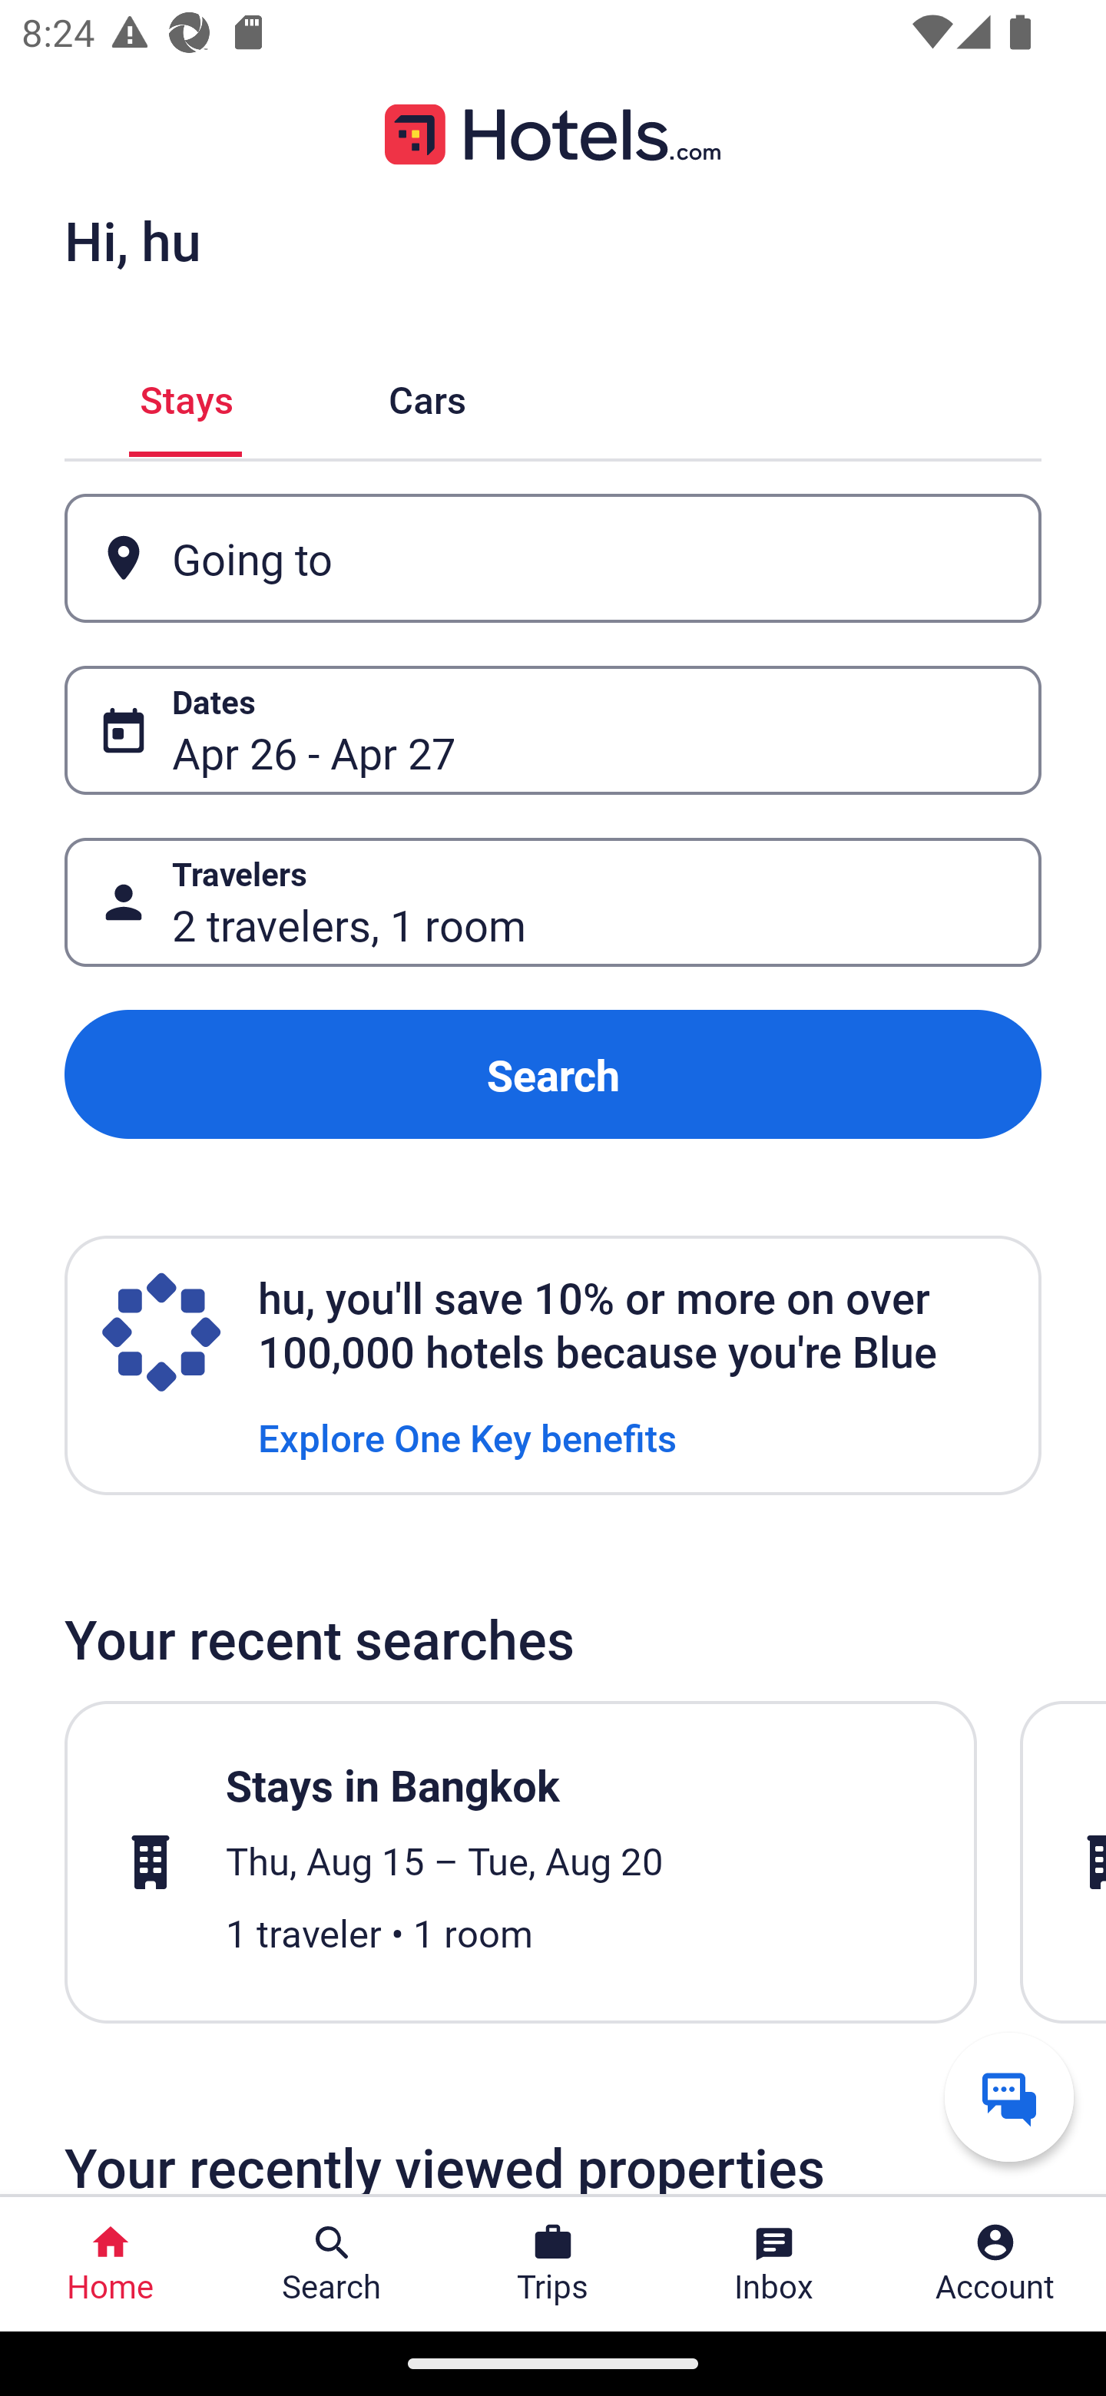  What do you see at coordinates (553, 1074) in the screenshot?
I see `Search` at bounding box center [553, 1074].